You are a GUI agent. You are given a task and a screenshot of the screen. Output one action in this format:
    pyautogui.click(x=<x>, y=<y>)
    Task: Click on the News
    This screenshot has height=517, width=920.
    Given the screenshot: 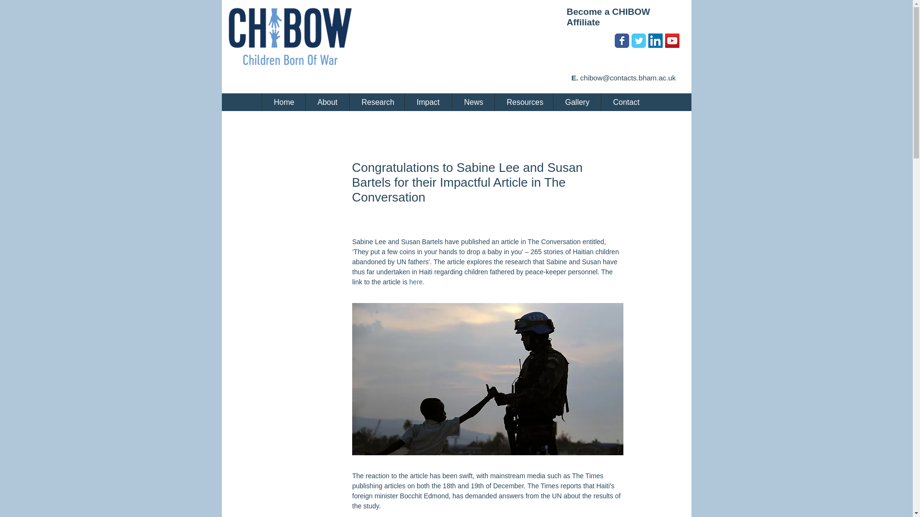 What is the action you would take?
    pyautogui.click(x=472, y=101)
    